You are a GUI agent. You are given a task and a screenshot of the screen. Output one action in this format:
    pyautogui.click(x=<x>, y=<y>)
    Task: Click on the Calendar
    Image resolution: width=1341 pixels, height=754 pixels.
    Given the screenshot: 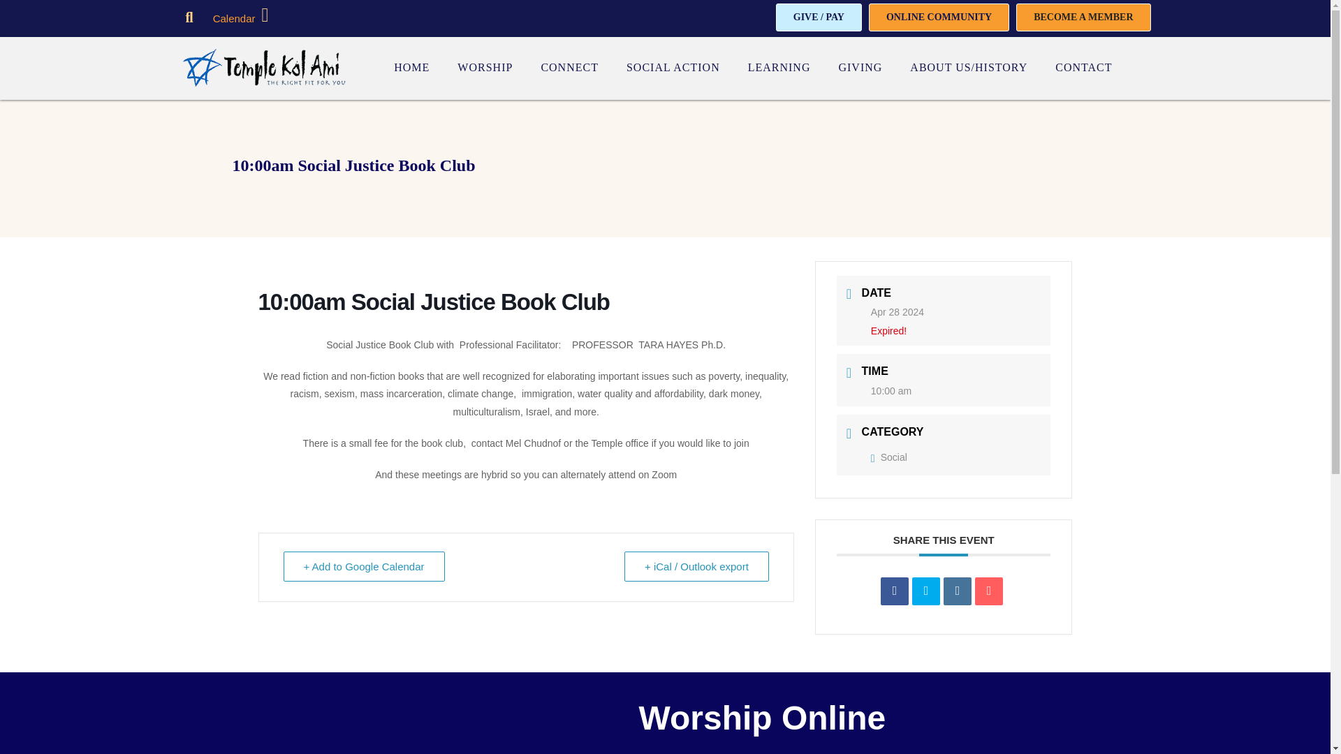 What is the action you would take?
    pyautogui.click(x=235, y=18)
    